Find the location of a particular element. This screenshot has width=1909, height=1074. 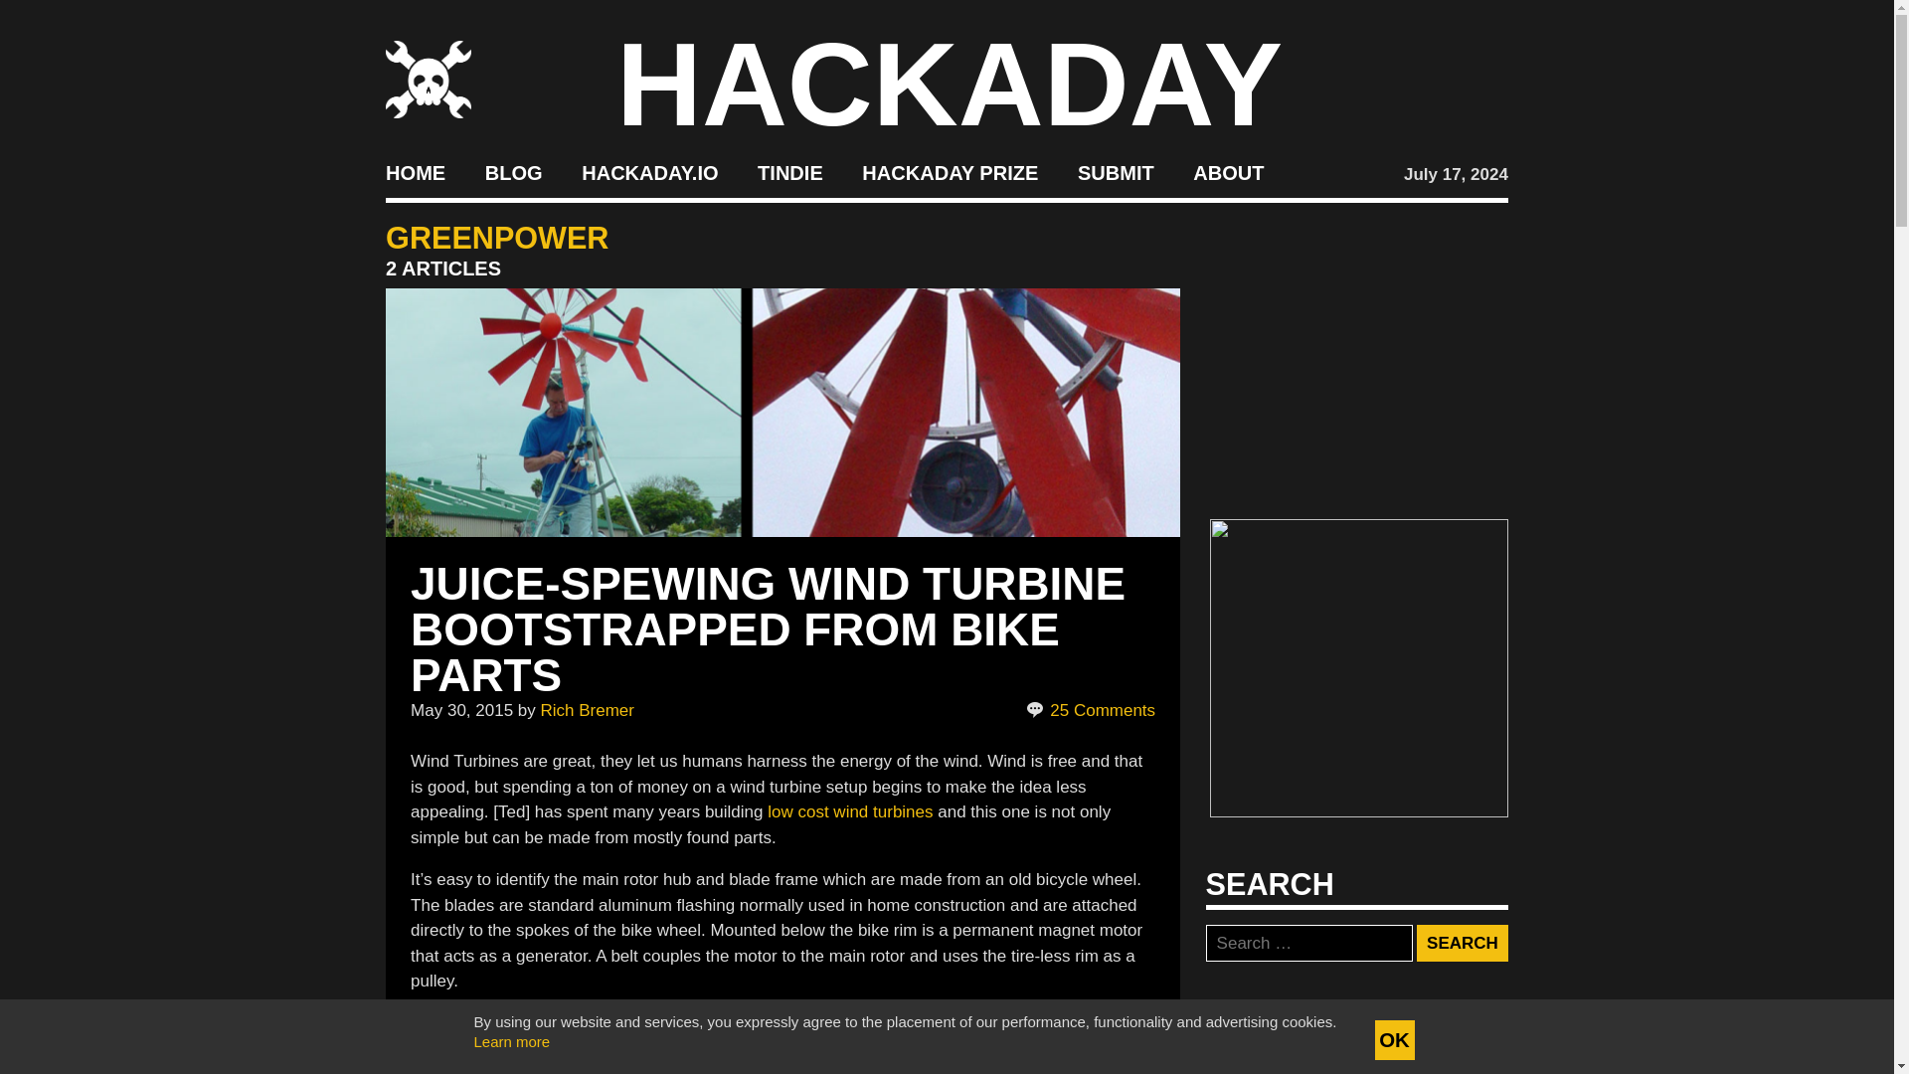

Search is located at coordinates (1462, 943).